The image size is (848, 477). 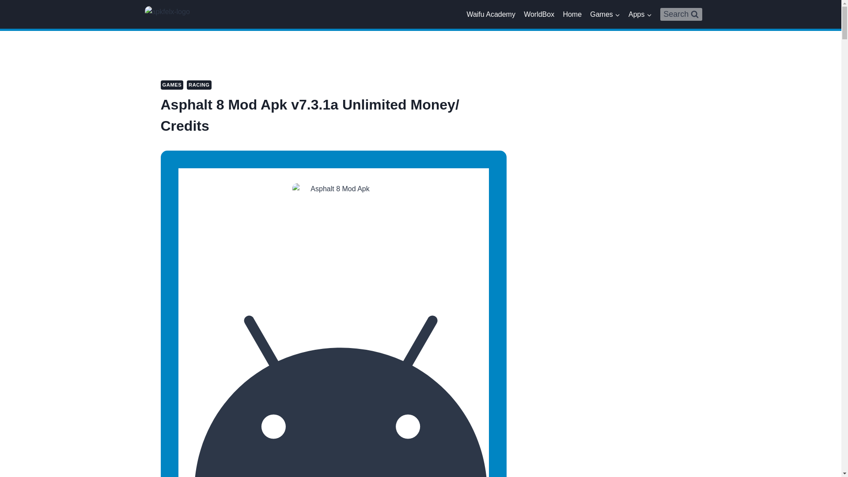 What do you see at coordinates (491, 14) in the screenshot?
I see `Waifu Academy` at bounding box center [491, 14].